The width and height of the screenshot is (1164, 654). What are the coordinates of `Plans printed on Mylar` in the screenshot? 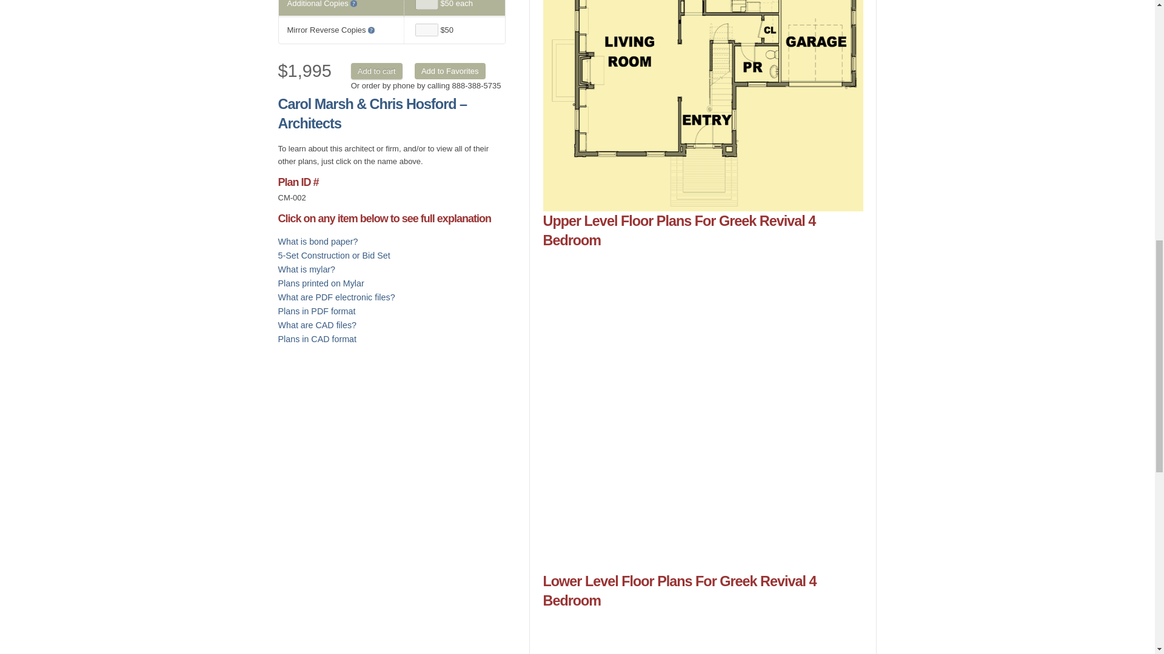 It's located at (321, 283).